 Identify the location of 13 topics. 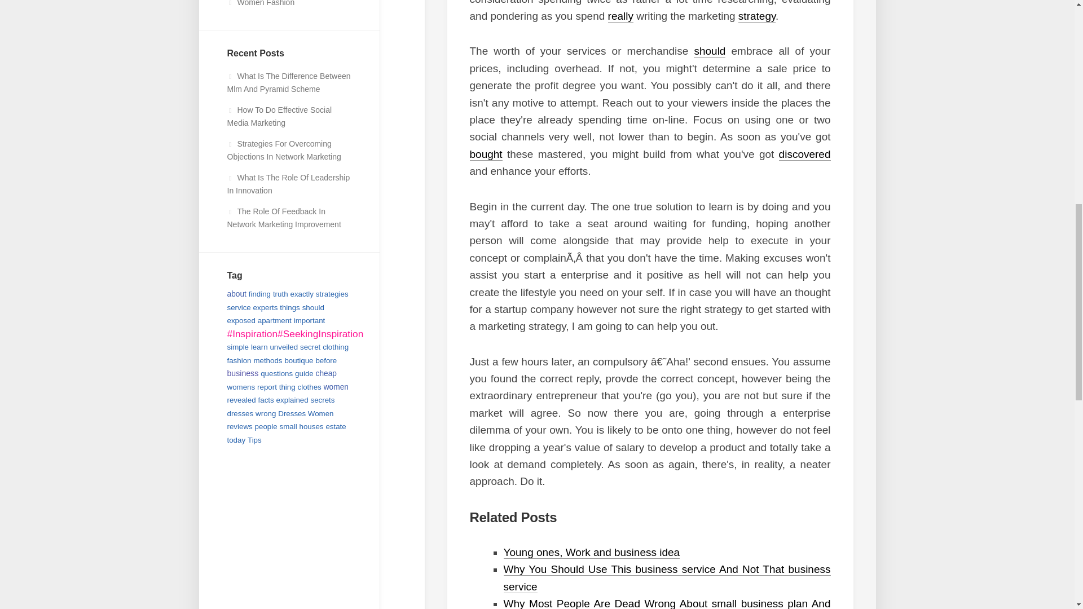
(237, 347).